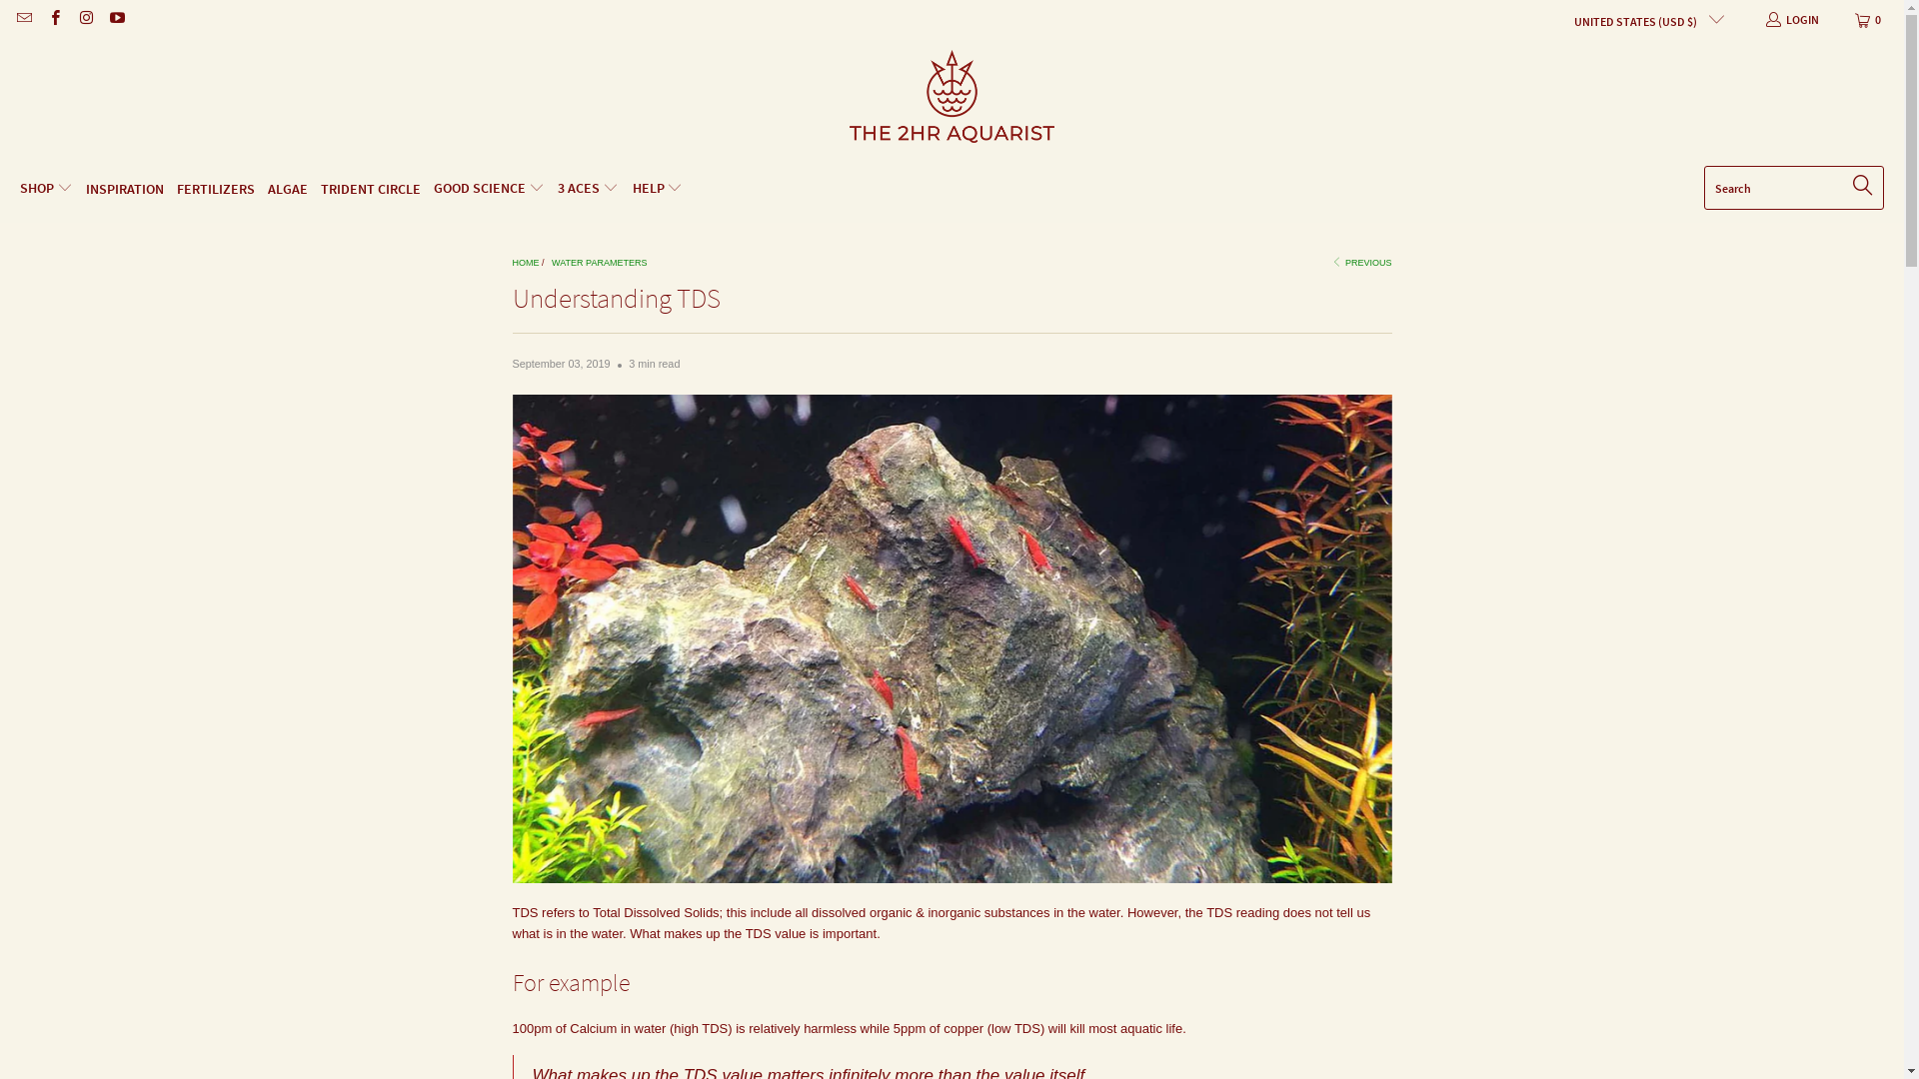  I want to click on INSPIRATION, so click(125, 190).